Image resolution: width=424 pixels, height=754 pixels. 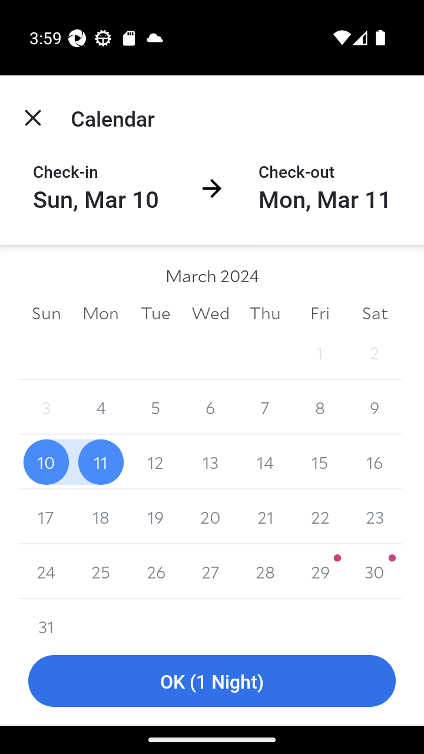 What do you see at coordinates (155, 462) in the screenshot?
I see `12 12 March 2024` at bounding box center [155, 462].